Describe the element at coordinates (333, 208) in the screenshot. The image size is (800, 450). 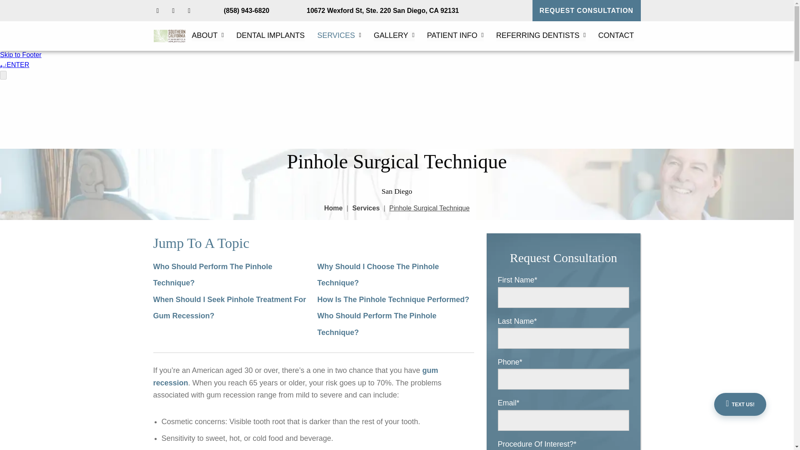
I see `Home` at that location.